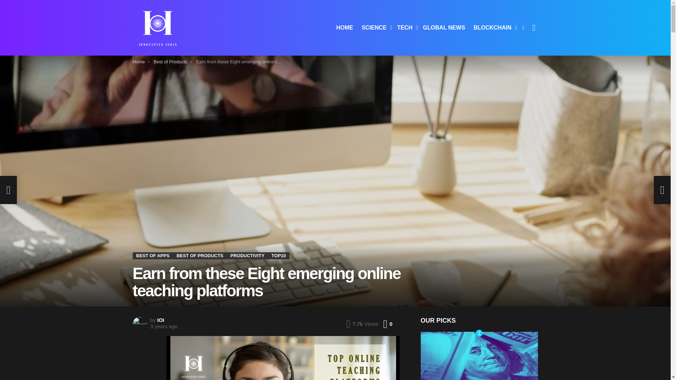 This screenshot has height=380, width=676. Describe the element at coordinates (161, 320) in the screenshot. I see `May 9, 2021, 11:02 pm` at that location.